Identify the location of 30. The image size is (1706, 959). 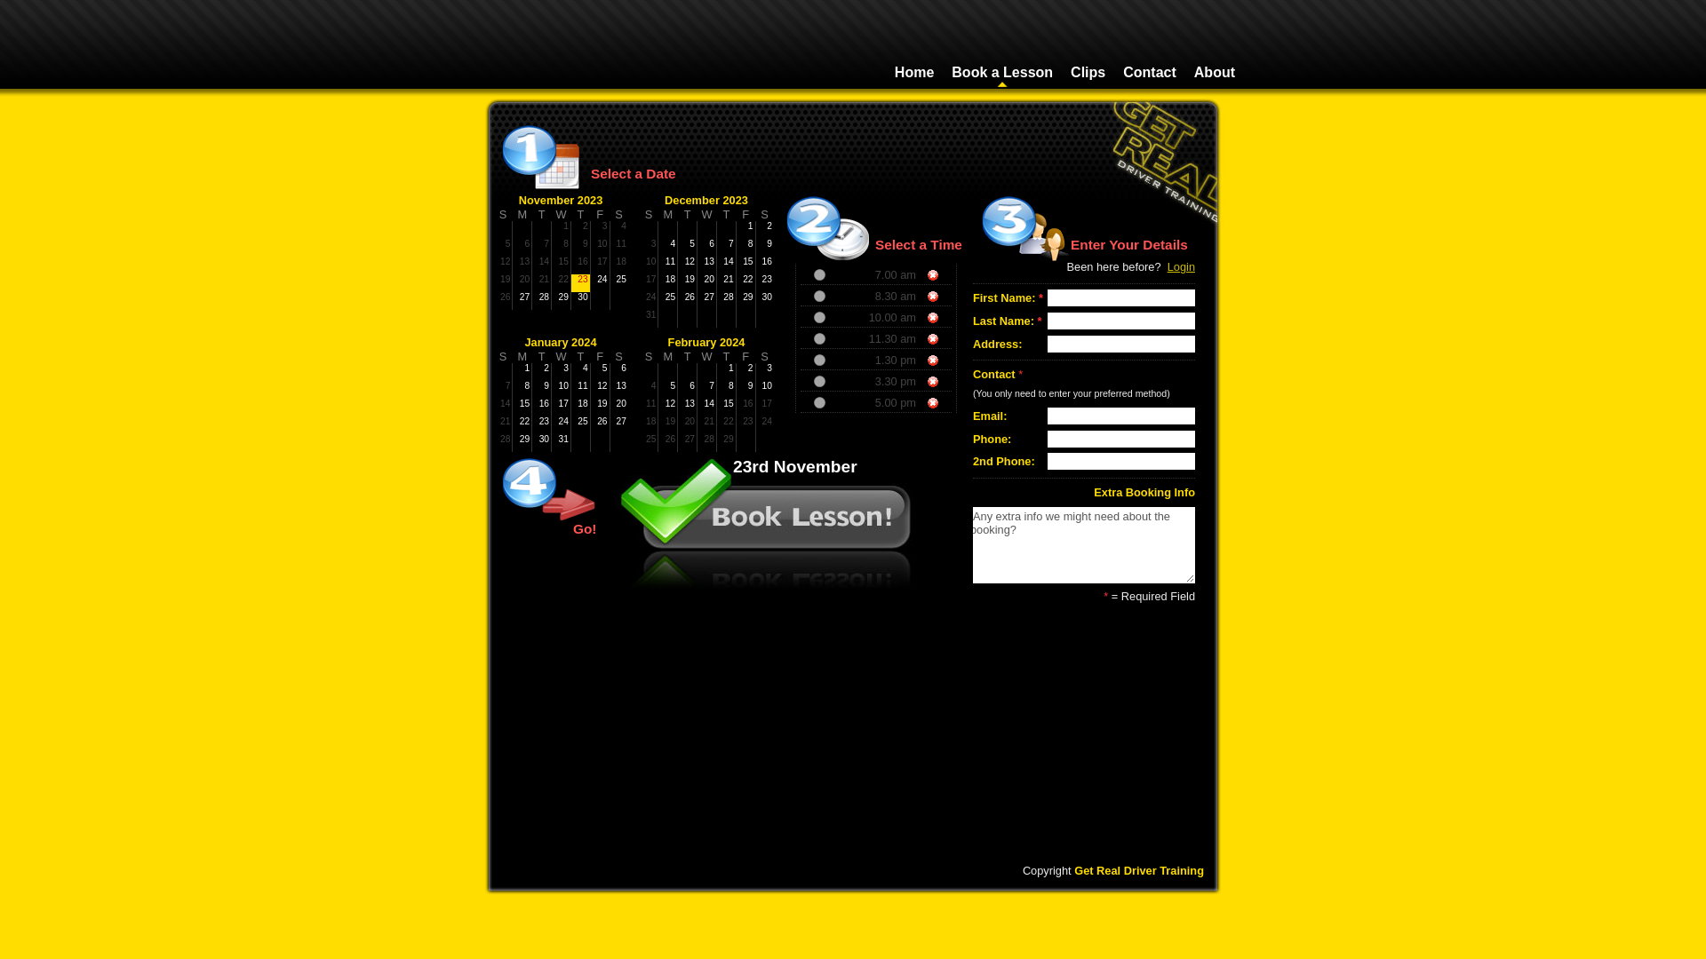
(581, 301).